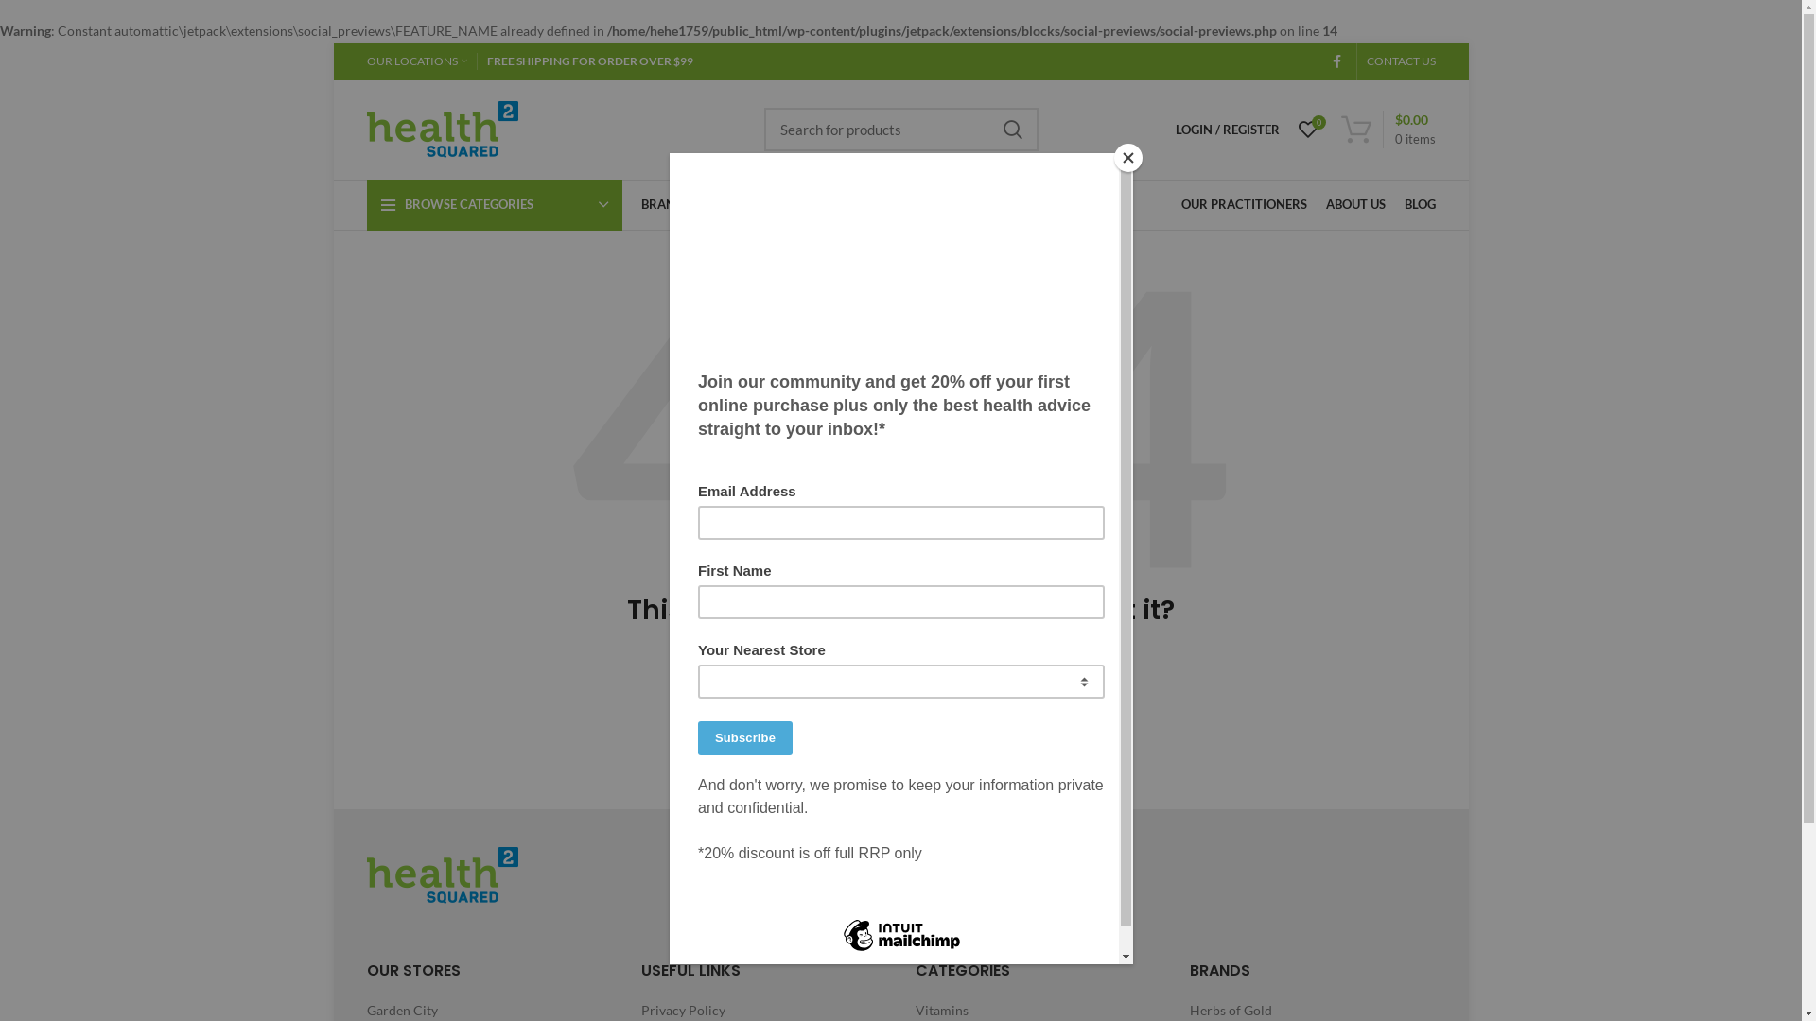  What do you see at coordinates (443, 875) in the screenshot?
I see `cropped-Health-Squared-Logo_RGB-small.png` at bounding box center [443, 875].